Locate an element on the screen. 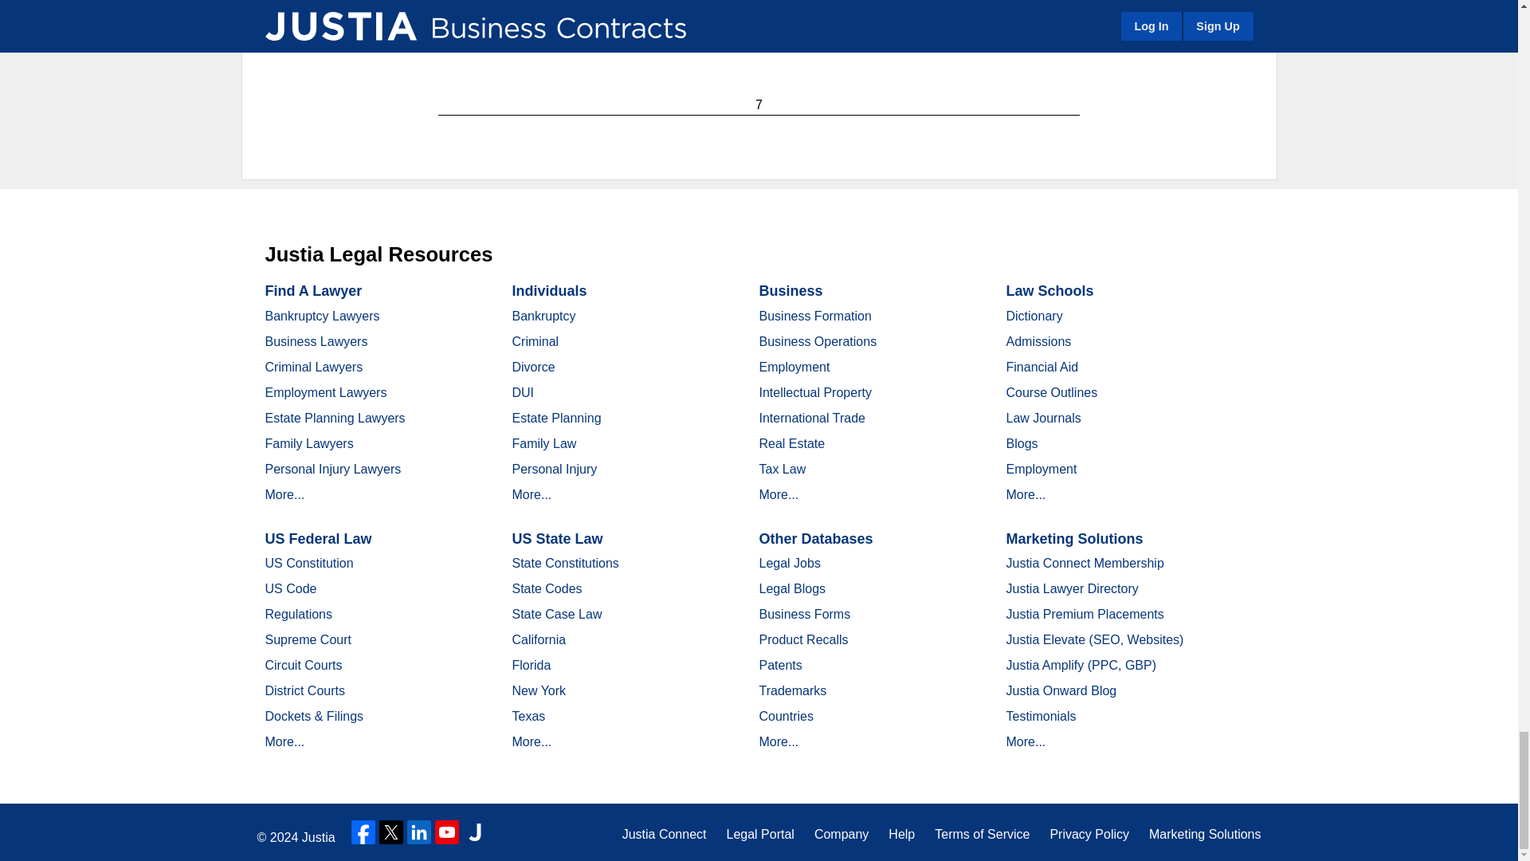 The image size is (1530, 861). LinkedIn is located at coordinates (419, 832).